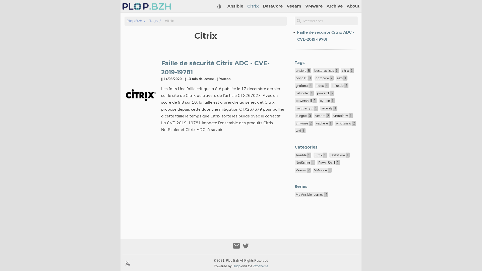 Image resolution: width=482 pixels, height=271 pixels. I want to click on Citrix 1, so click(320, 155).